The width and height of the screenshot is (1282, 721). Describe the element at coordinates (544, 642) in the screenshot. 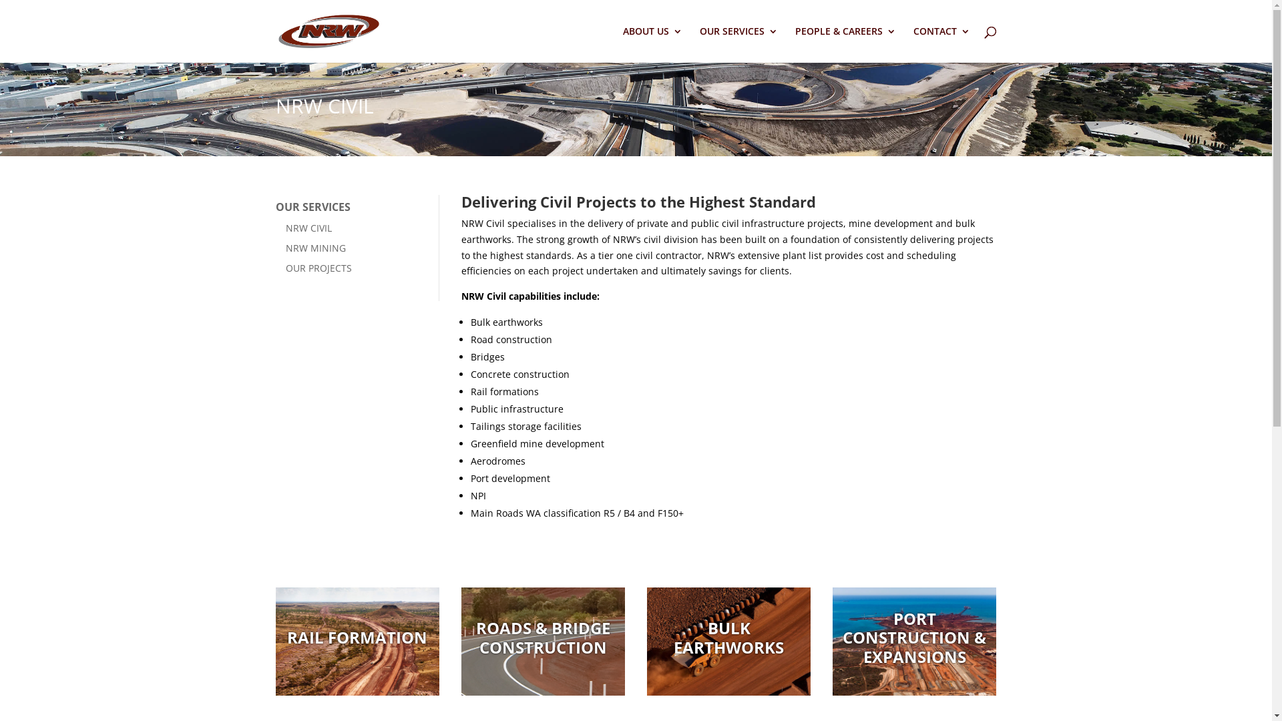

I see `ROADS & BRIDGE CONSTRUCTION` at that location.